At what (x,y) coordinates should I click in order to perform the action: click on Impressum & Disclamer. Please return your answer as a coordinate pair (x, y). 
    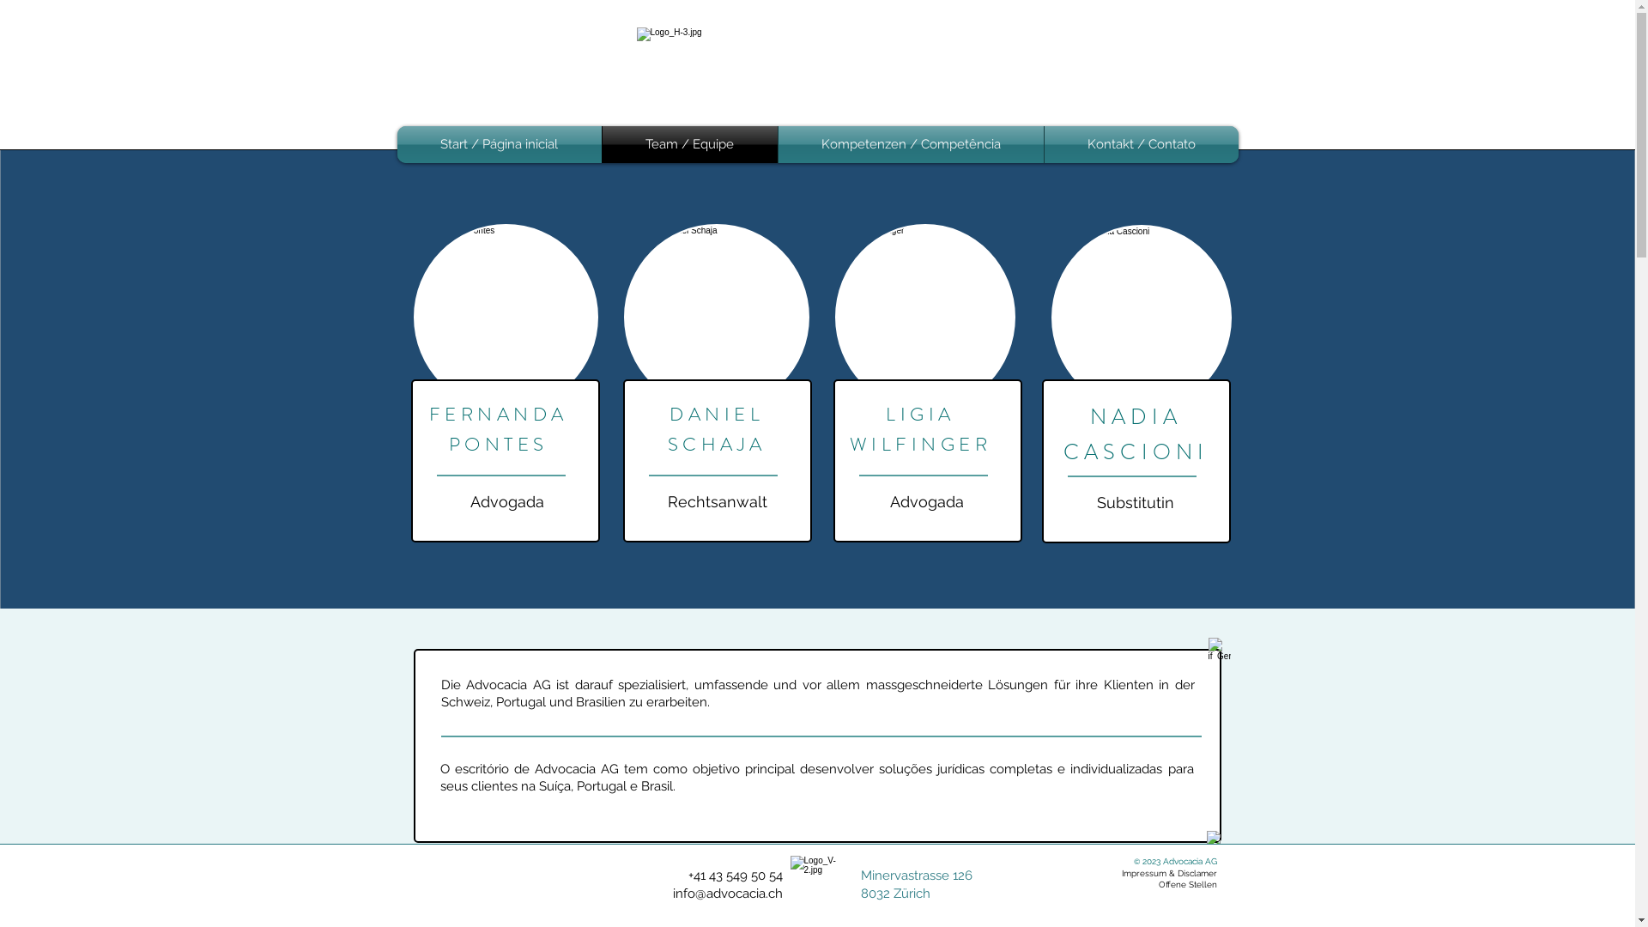
    Looking at the image, I should click on (1169, 874).